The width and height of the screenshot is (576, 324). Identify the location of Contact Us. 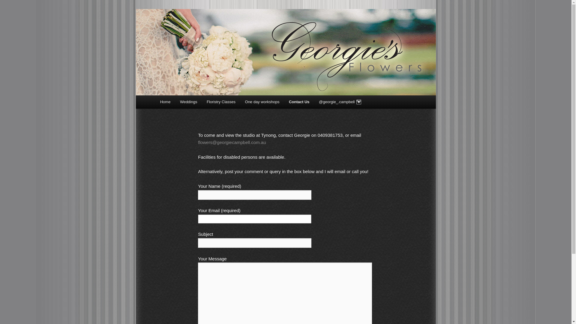
(299, 102).